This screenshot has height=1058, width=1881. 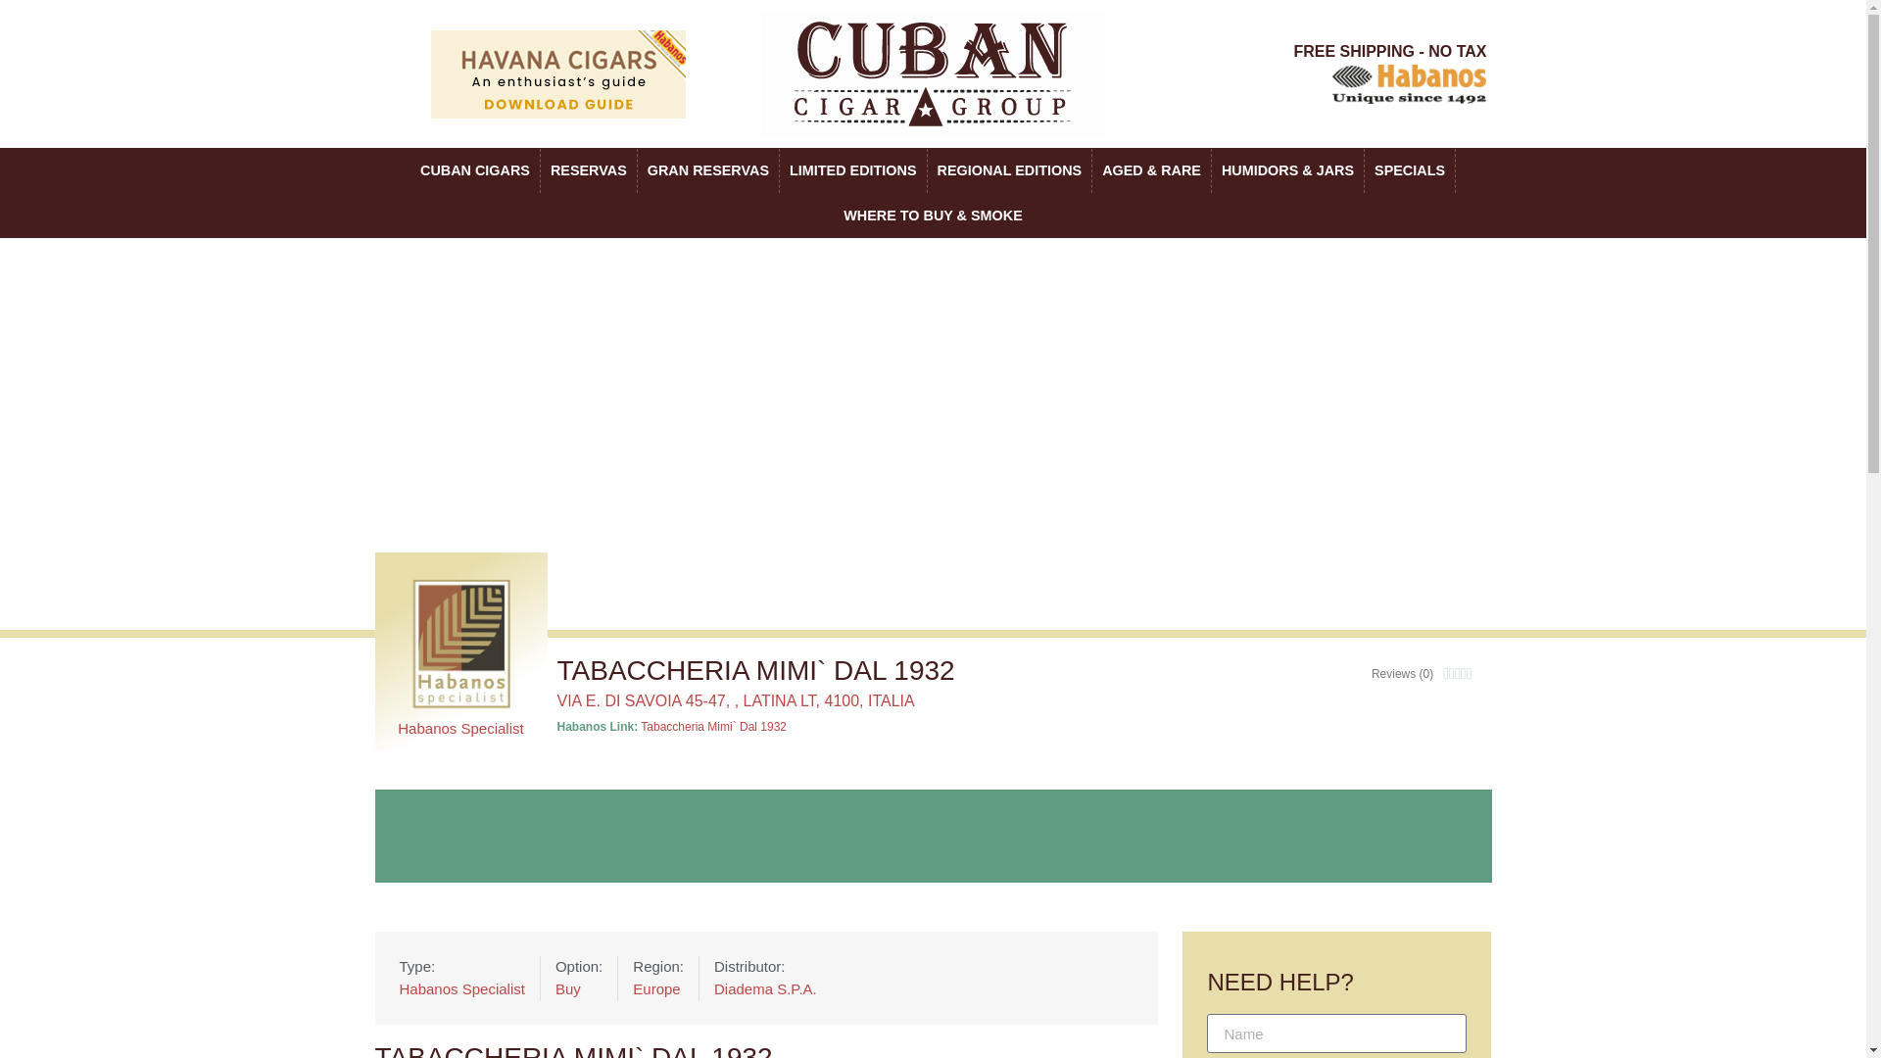 What do you see at coordinates (658, 989) in the screenshot?
I see `Europe` at bounding box center [658, 989].